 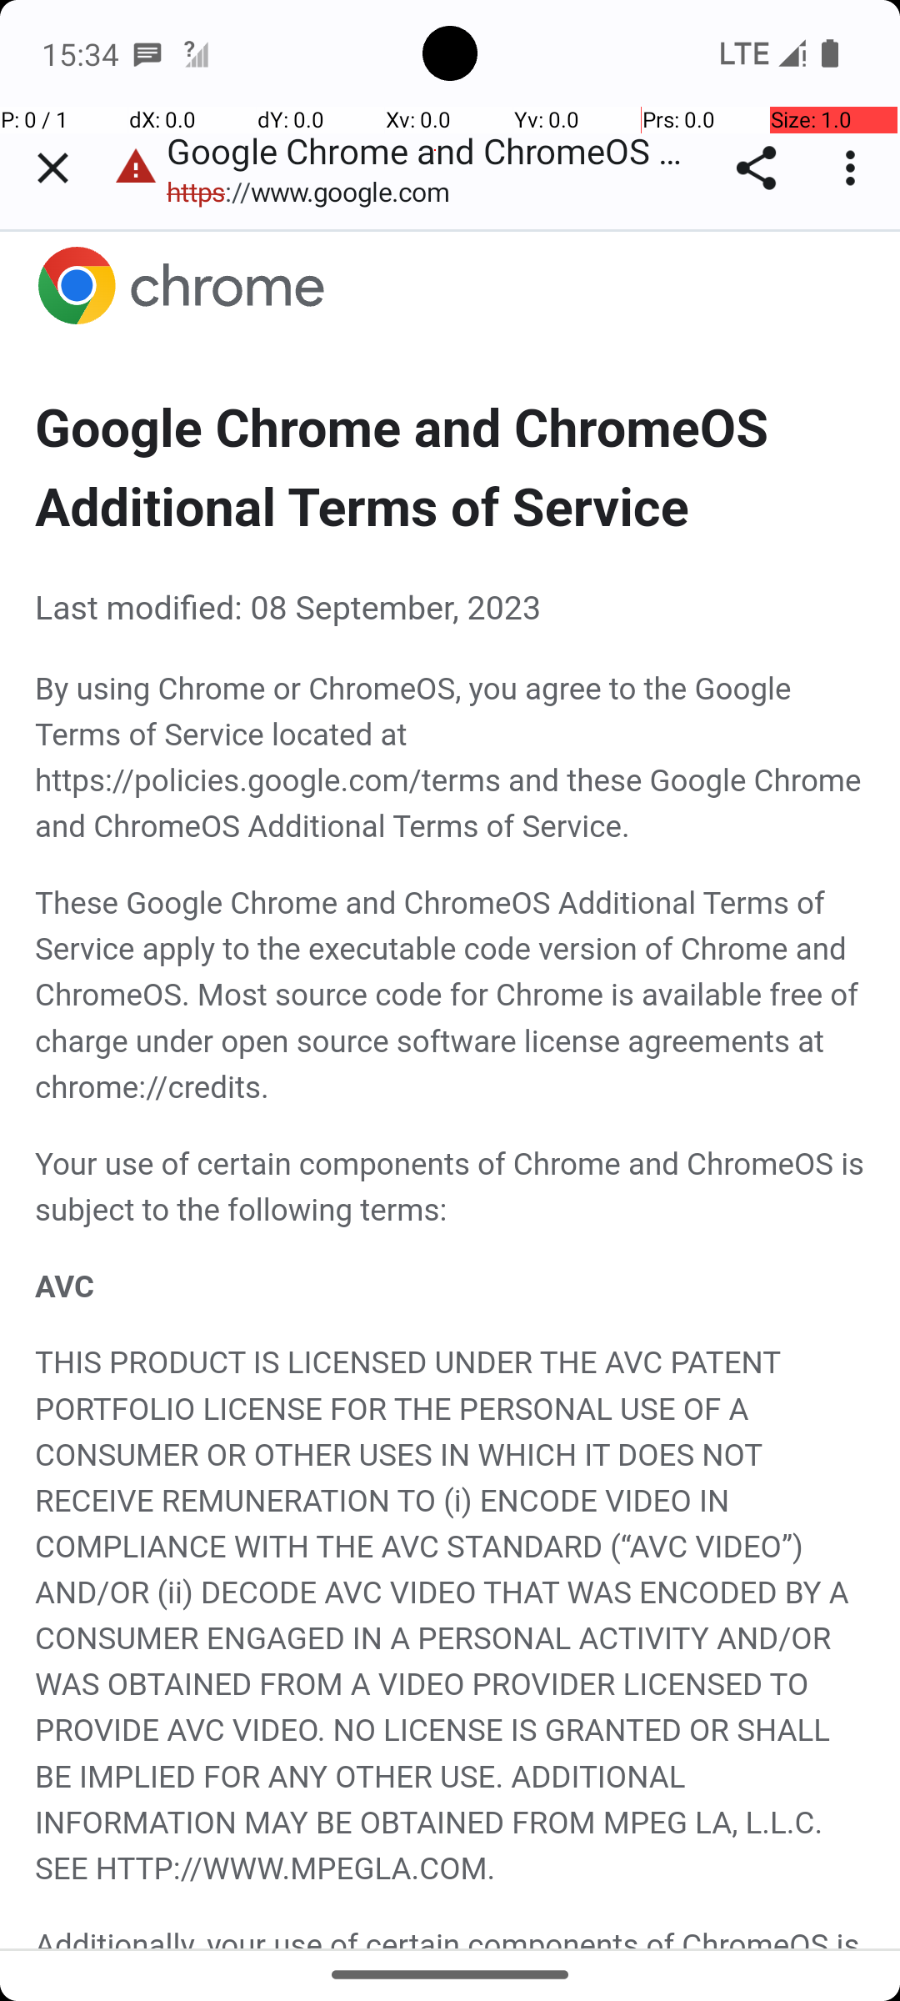 What do you see at coordinates (452, 995) in the screenshot?
I see `These Google Chrome and ChromeOS Additional Terms of Service apply to the executable code version of Chrome and ChromeOS. Most source code for Chrome is available free of charge under open source software license agreements at chrome://credits.` at bounding box center [452, 995].